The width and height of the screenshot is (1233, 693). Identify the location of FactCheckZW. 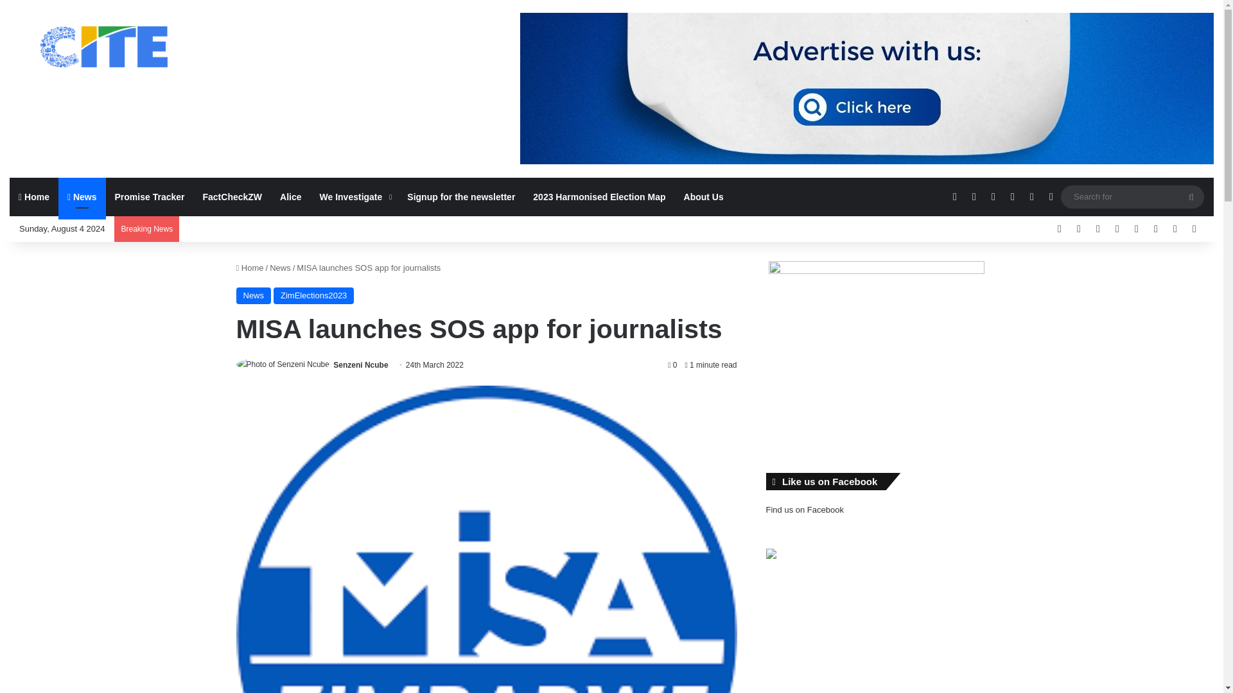
(232, 196).